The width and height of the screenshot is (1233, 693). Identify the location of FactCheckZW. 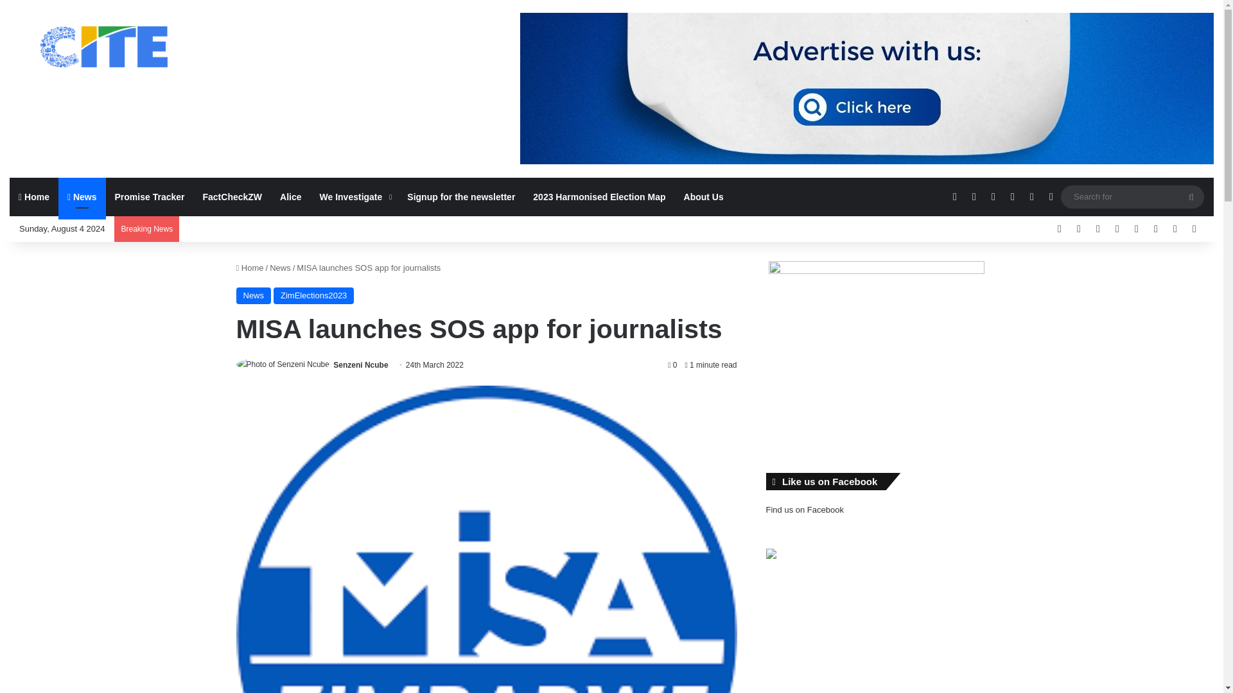
(232, 196).